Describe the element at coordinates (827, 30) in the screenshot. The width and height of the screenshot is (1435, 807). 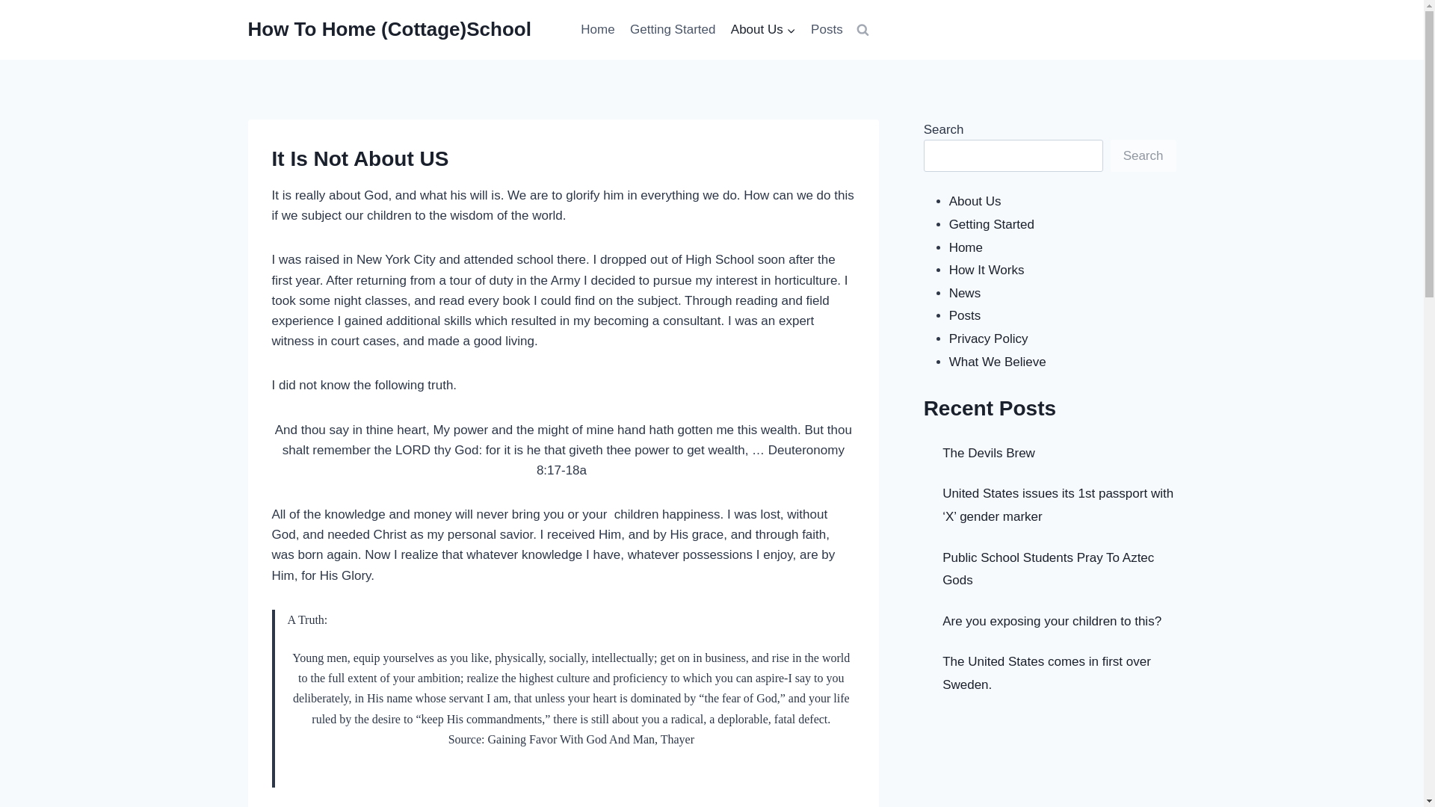
I see `Posts` at that location.